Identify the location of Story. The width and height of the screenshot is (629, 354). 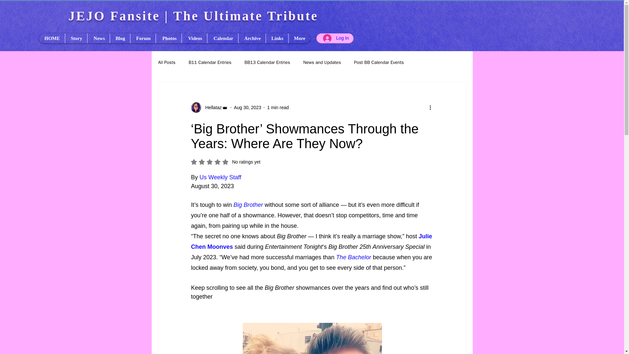
(225, 162).